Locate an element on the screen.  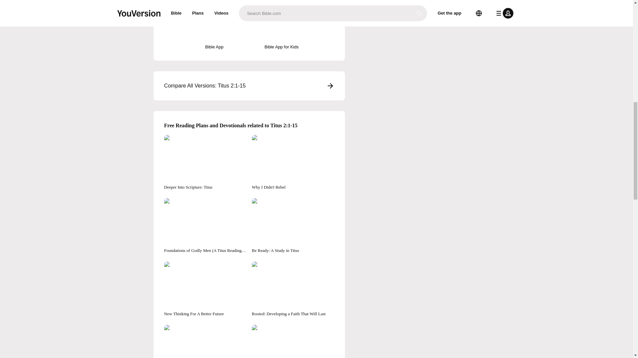
Rooted: Developing a Faith That Will Last is located at coordinates (293, 289).